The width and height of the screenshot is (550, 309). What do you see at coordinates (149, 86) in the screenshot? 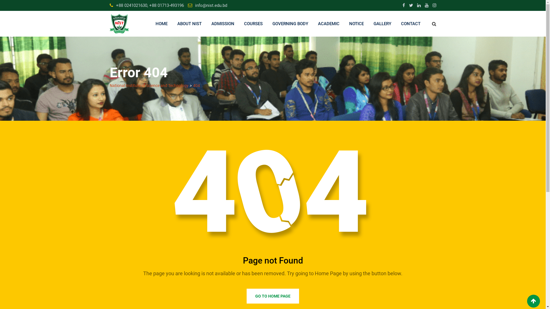
I see `National Institute of Science and Technology` at bounding box center [149, 86].